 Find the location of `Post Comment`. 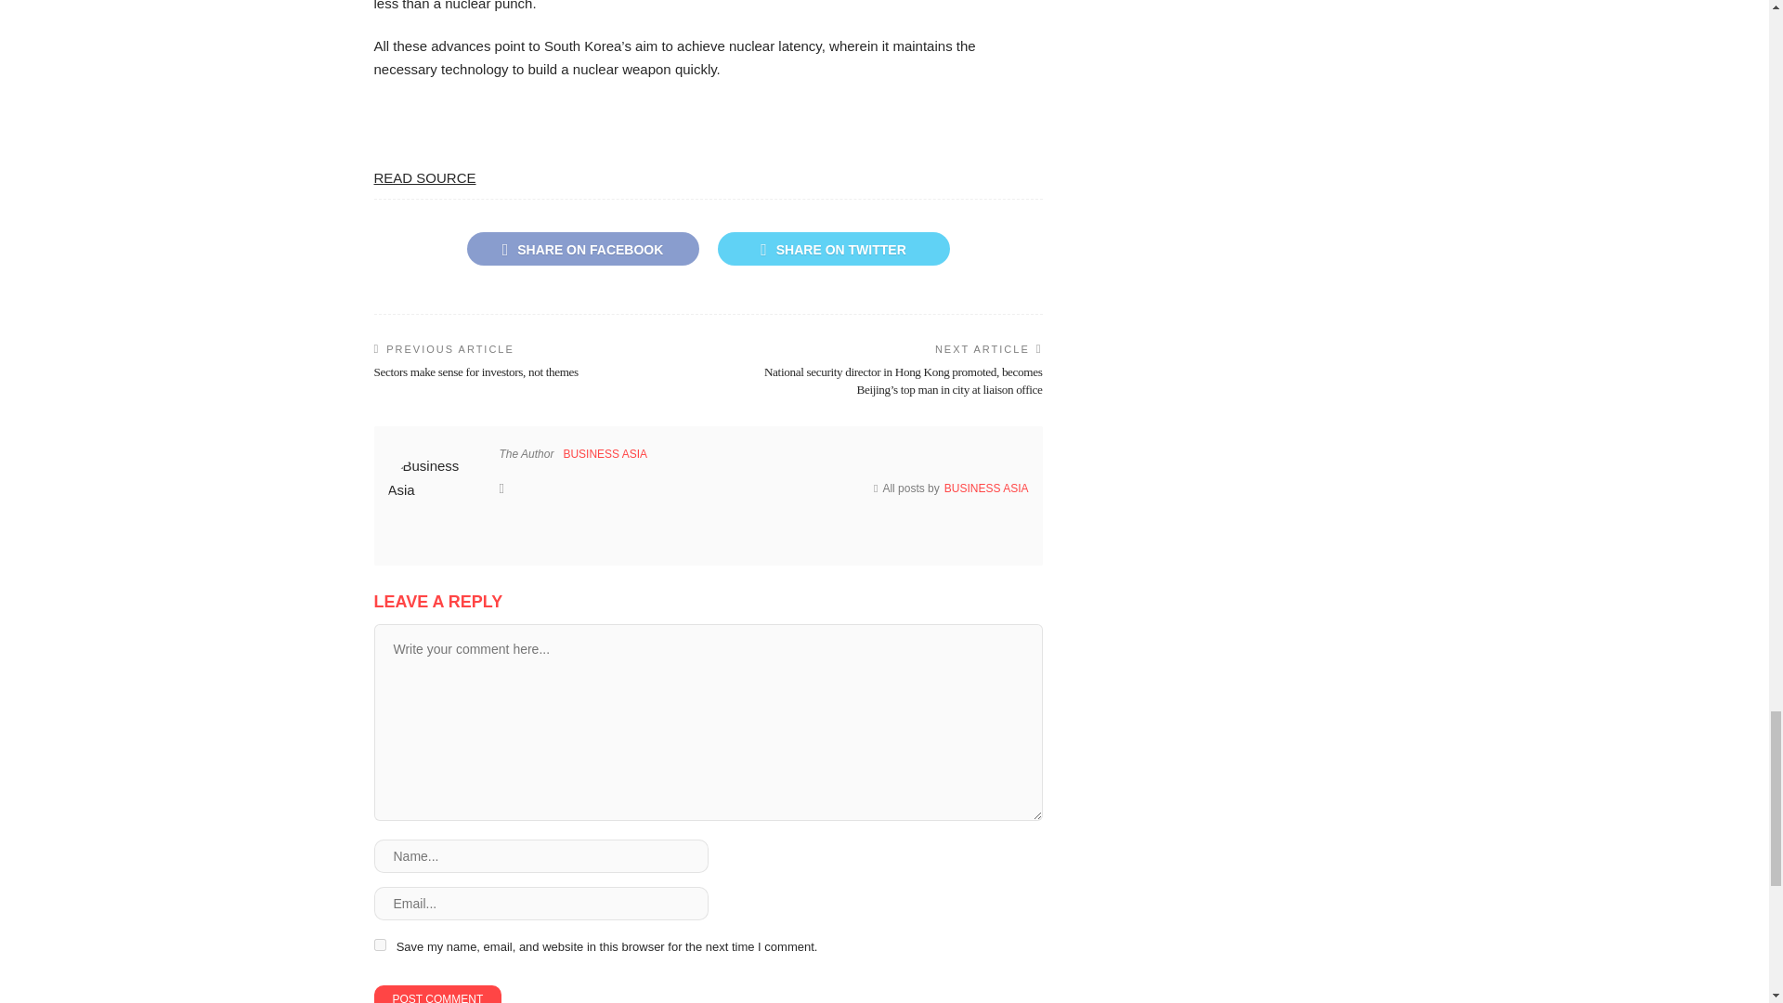

Post Comment is located at coordinates (436, 994).